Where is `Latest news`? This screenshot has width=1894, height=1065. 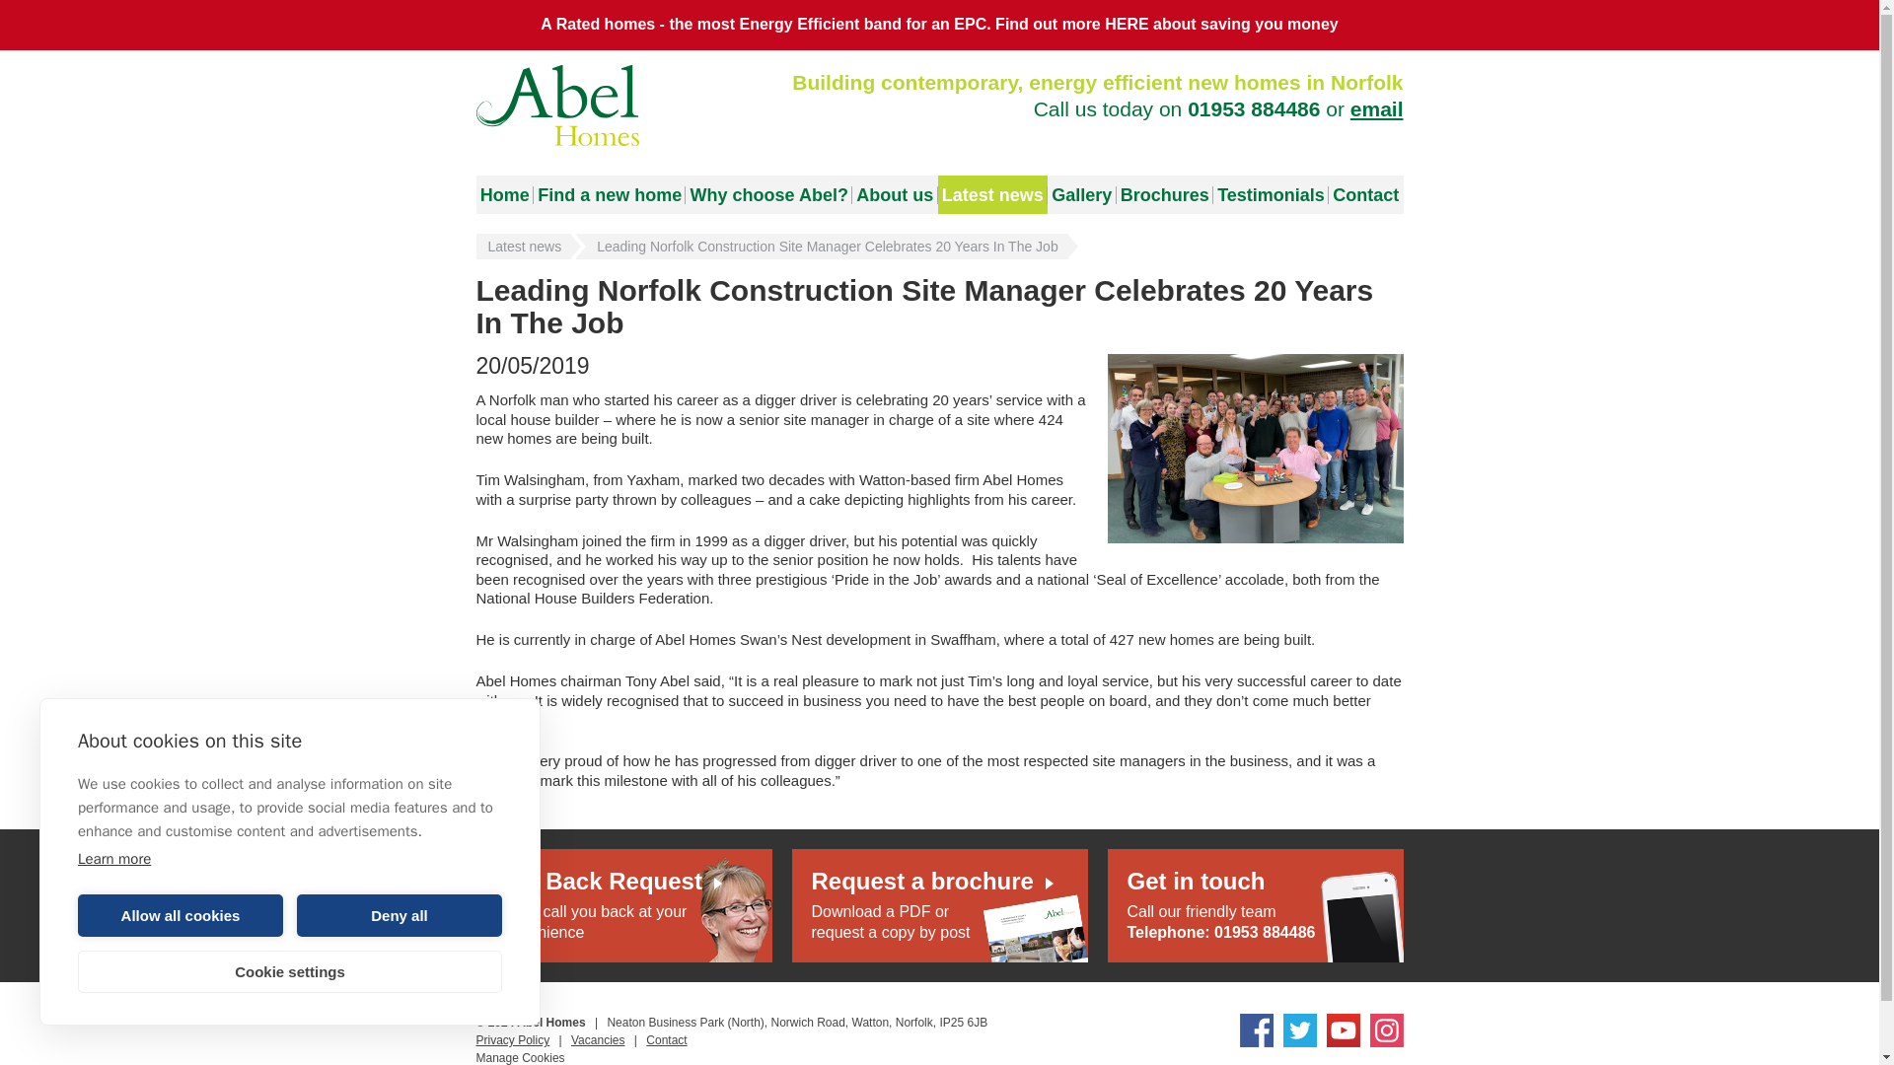 Latest news is located at coordinates (598, 1039).